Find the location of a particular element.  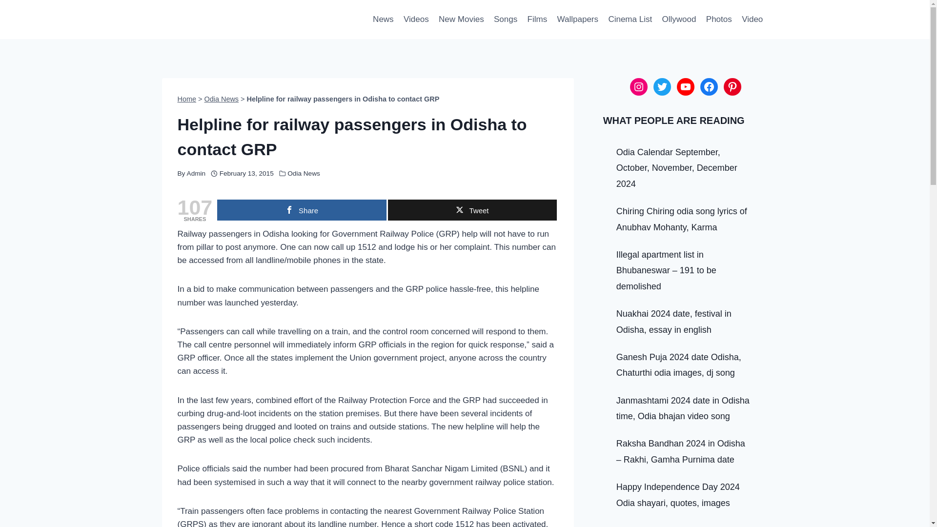

Video is located at coordinates (753, 20).